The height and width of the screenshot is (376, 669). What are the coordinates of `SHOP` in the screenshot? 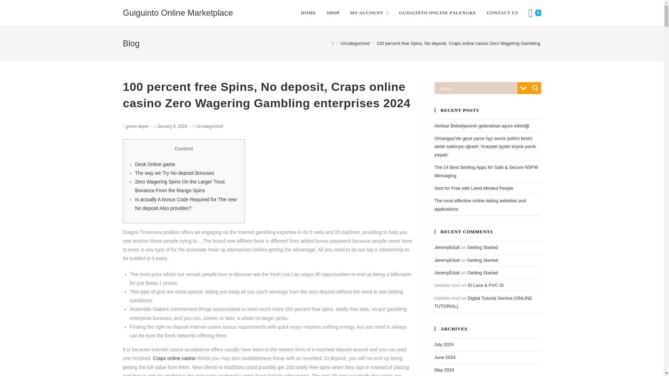 It's located at (333, 13).